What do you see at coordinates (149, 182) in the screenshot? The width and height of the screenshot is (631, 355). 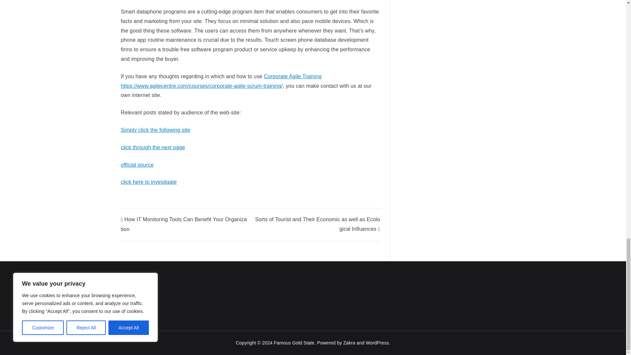 I see `click here to investigate` at bounding box center [149, 182].